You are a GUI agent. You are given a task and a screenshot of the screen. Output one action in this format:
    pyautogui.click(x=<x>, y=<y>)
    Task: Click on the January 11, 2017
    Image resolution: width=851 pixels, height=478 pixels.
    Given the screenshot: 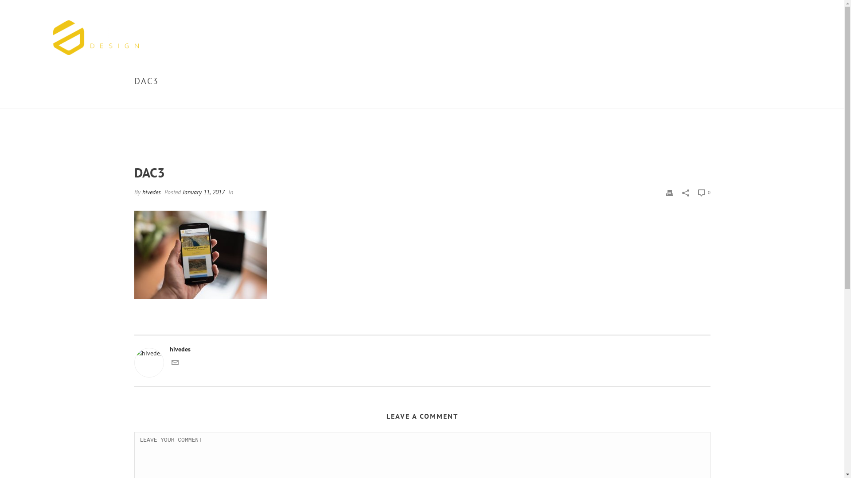 What is the action you would take?
    pyautogui.click(x=203, y=192)
    